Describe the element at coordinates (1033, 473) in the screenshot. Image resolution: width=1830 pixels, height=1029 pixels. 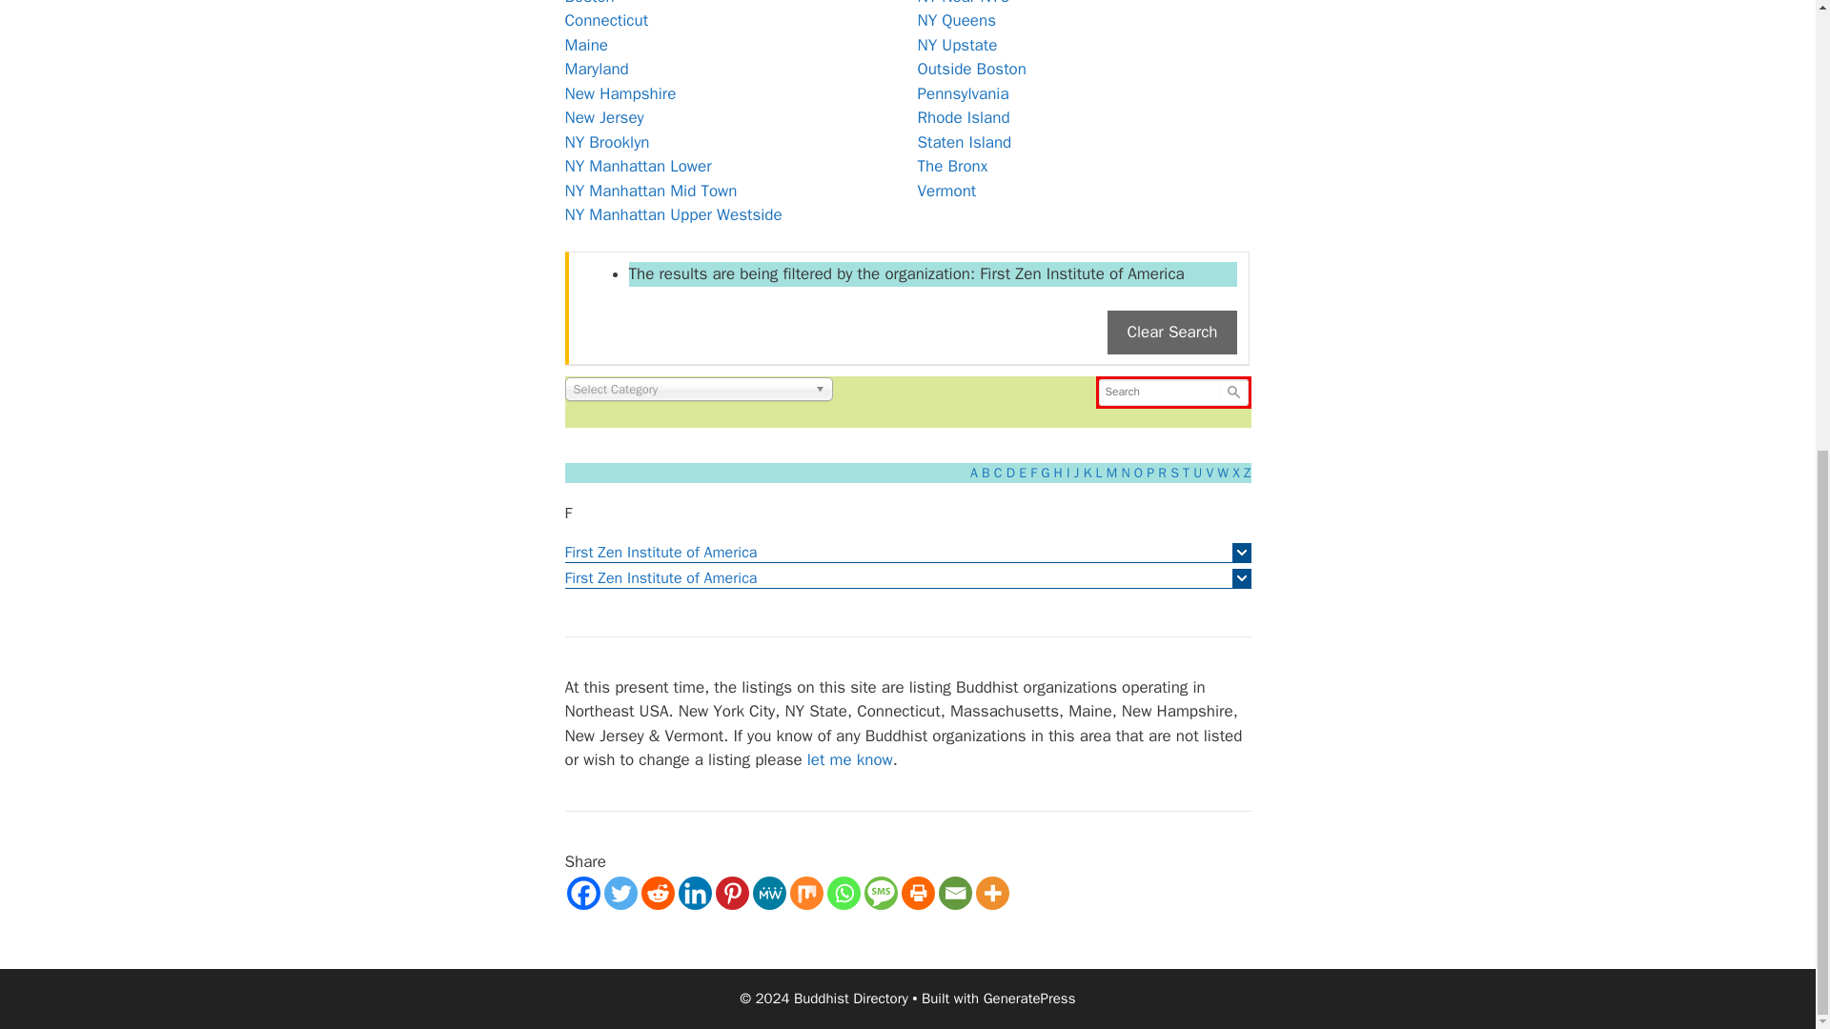
I see `F` at that location.